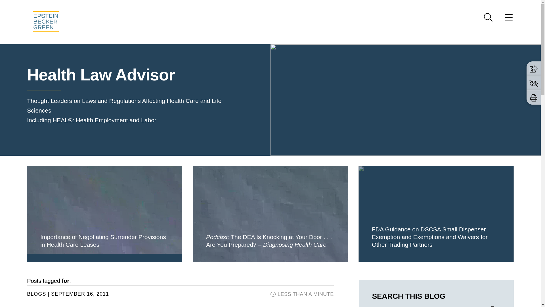 This screenshot has height=307, width=545. Describe the element at coordinates (534, 98) in the screenshot. I see `Print` at that location.